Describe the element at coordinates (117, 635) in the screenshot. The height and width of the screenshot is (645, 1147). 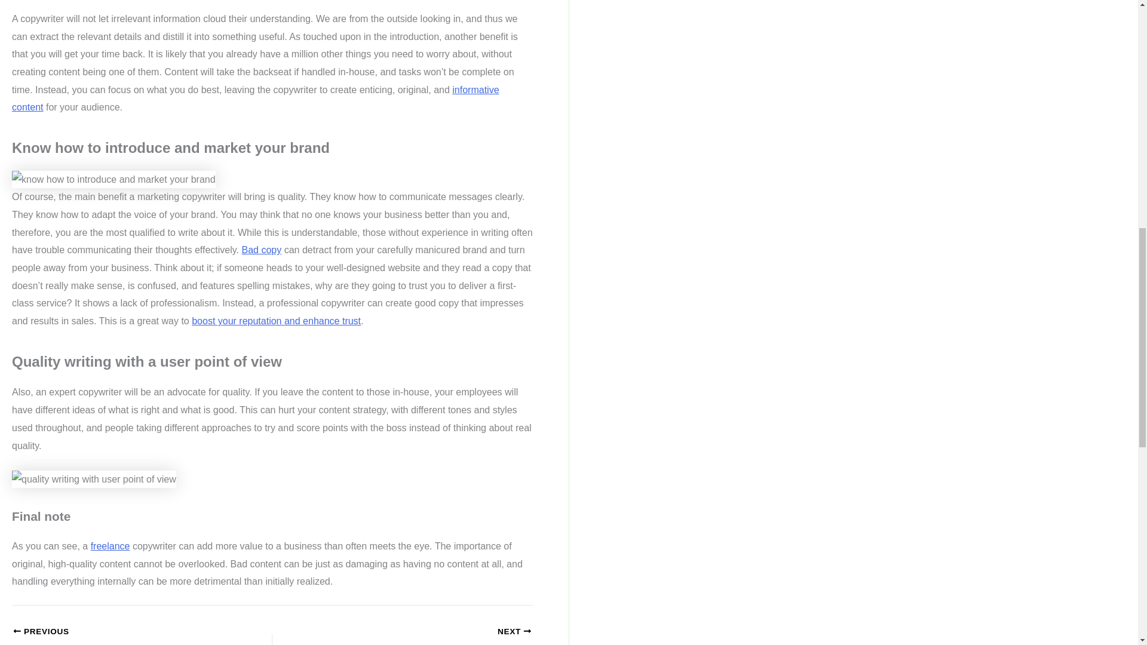
I see `Top 7 Reasons Why You Should do a Python Certification` at that location.